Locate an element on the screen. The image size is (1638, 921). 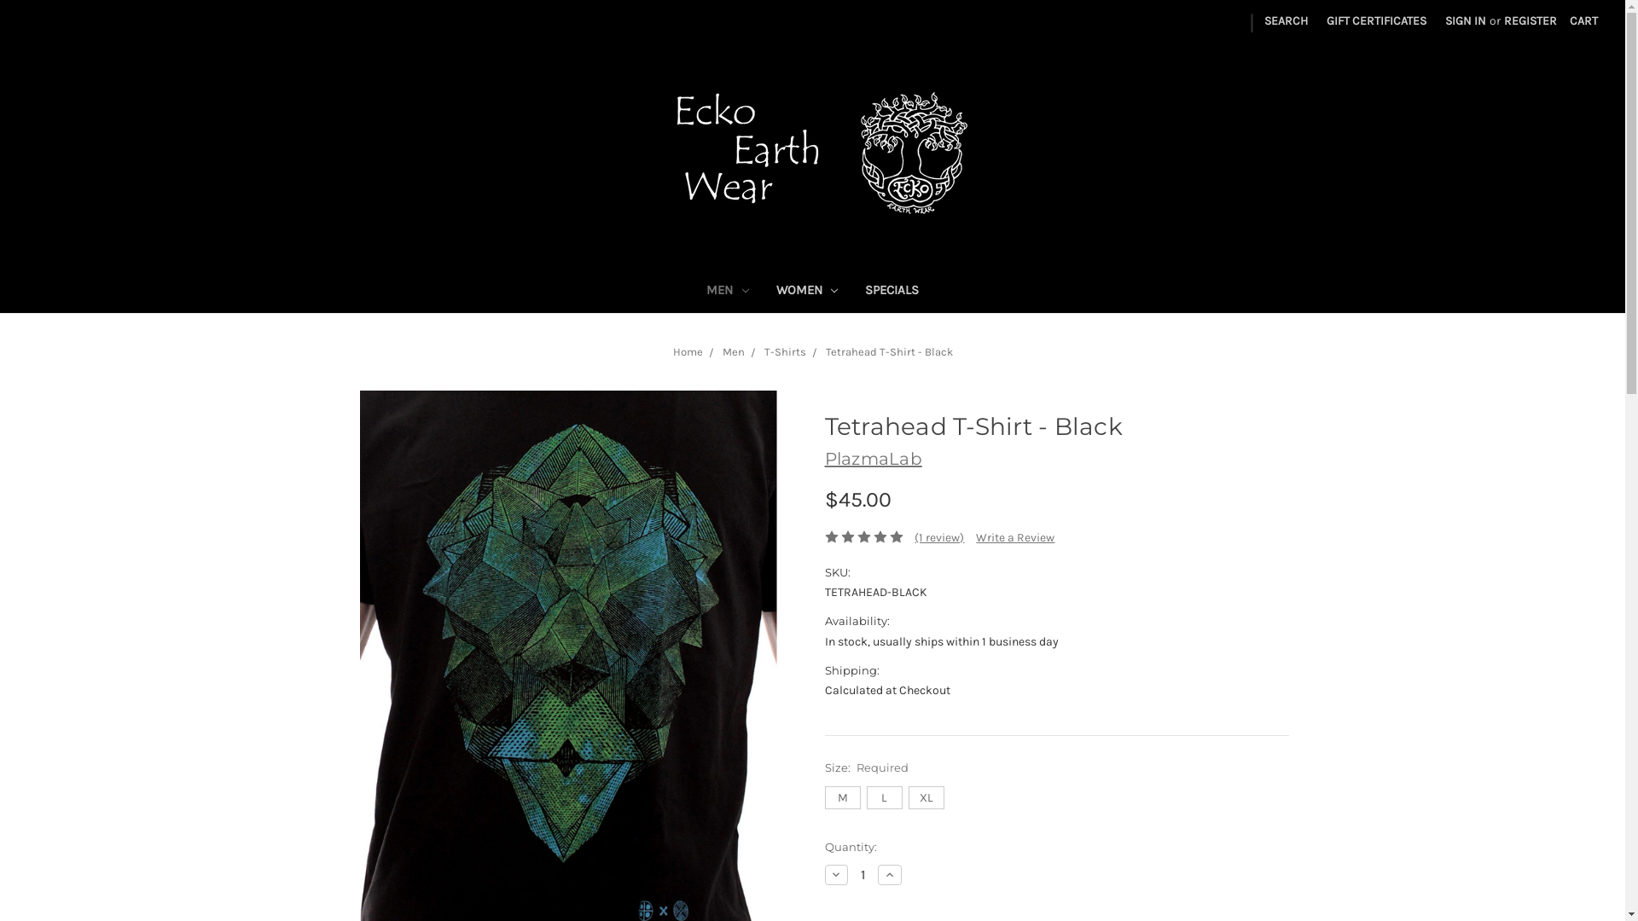
MEN is located at coordinates (728, 292).